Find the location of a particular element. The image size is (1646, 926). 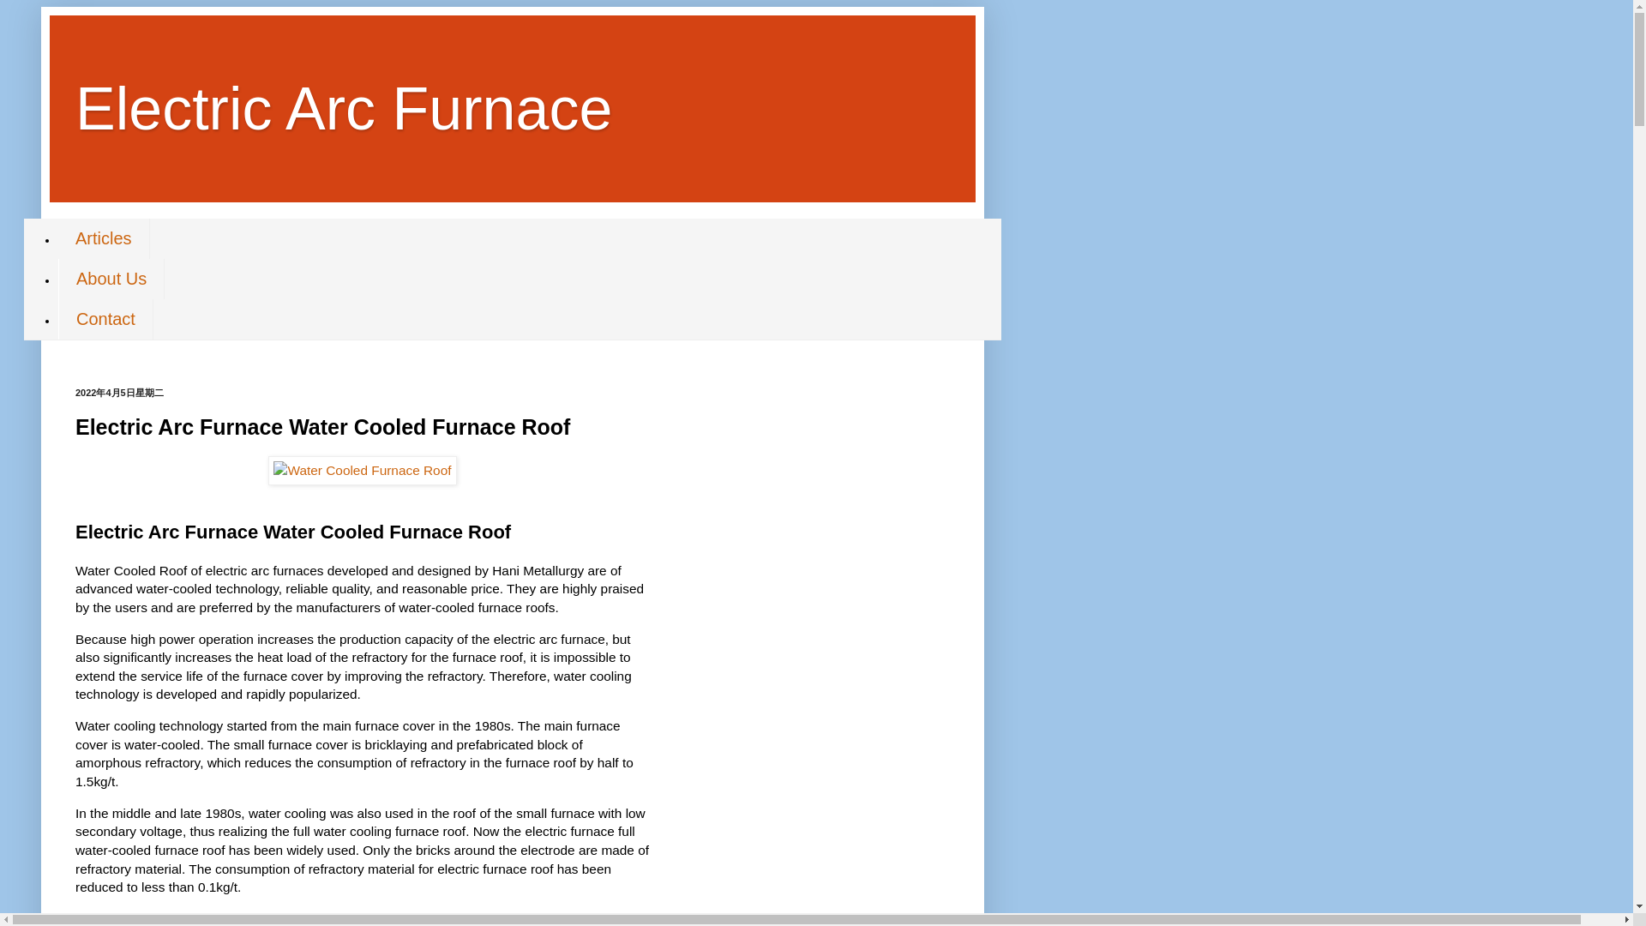

Articles is located at coordinates (103, 238).